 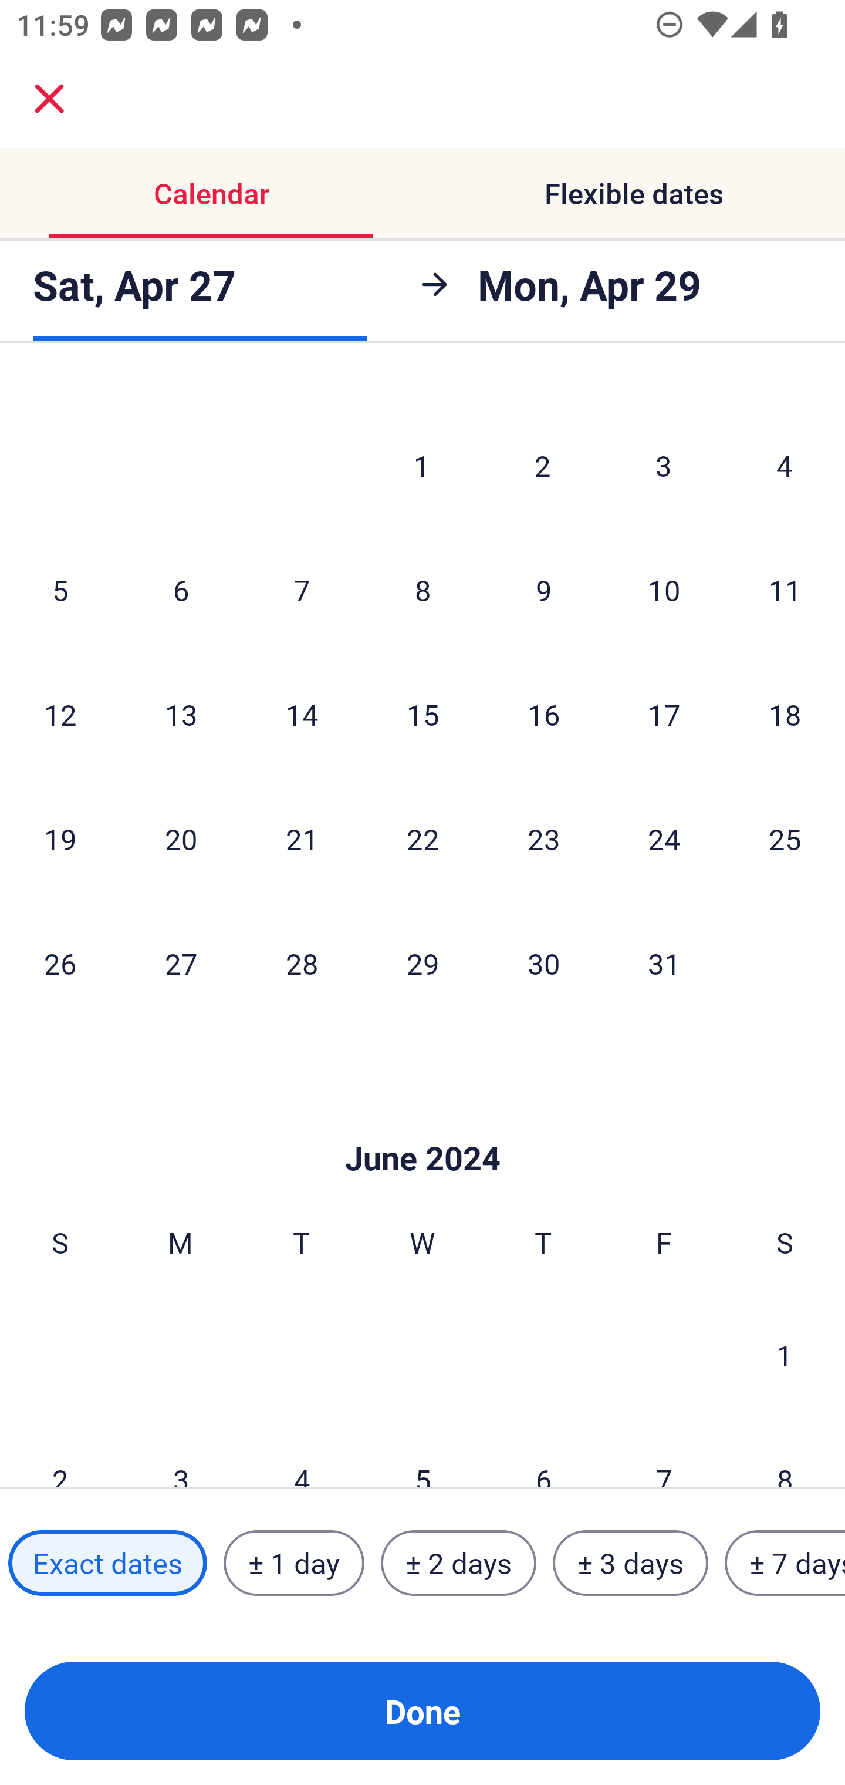 What do you see at coordinates (181, 714) in the screenshot?
I see `13 Monday, May 13, 2024` at bounding box center [181, 714].